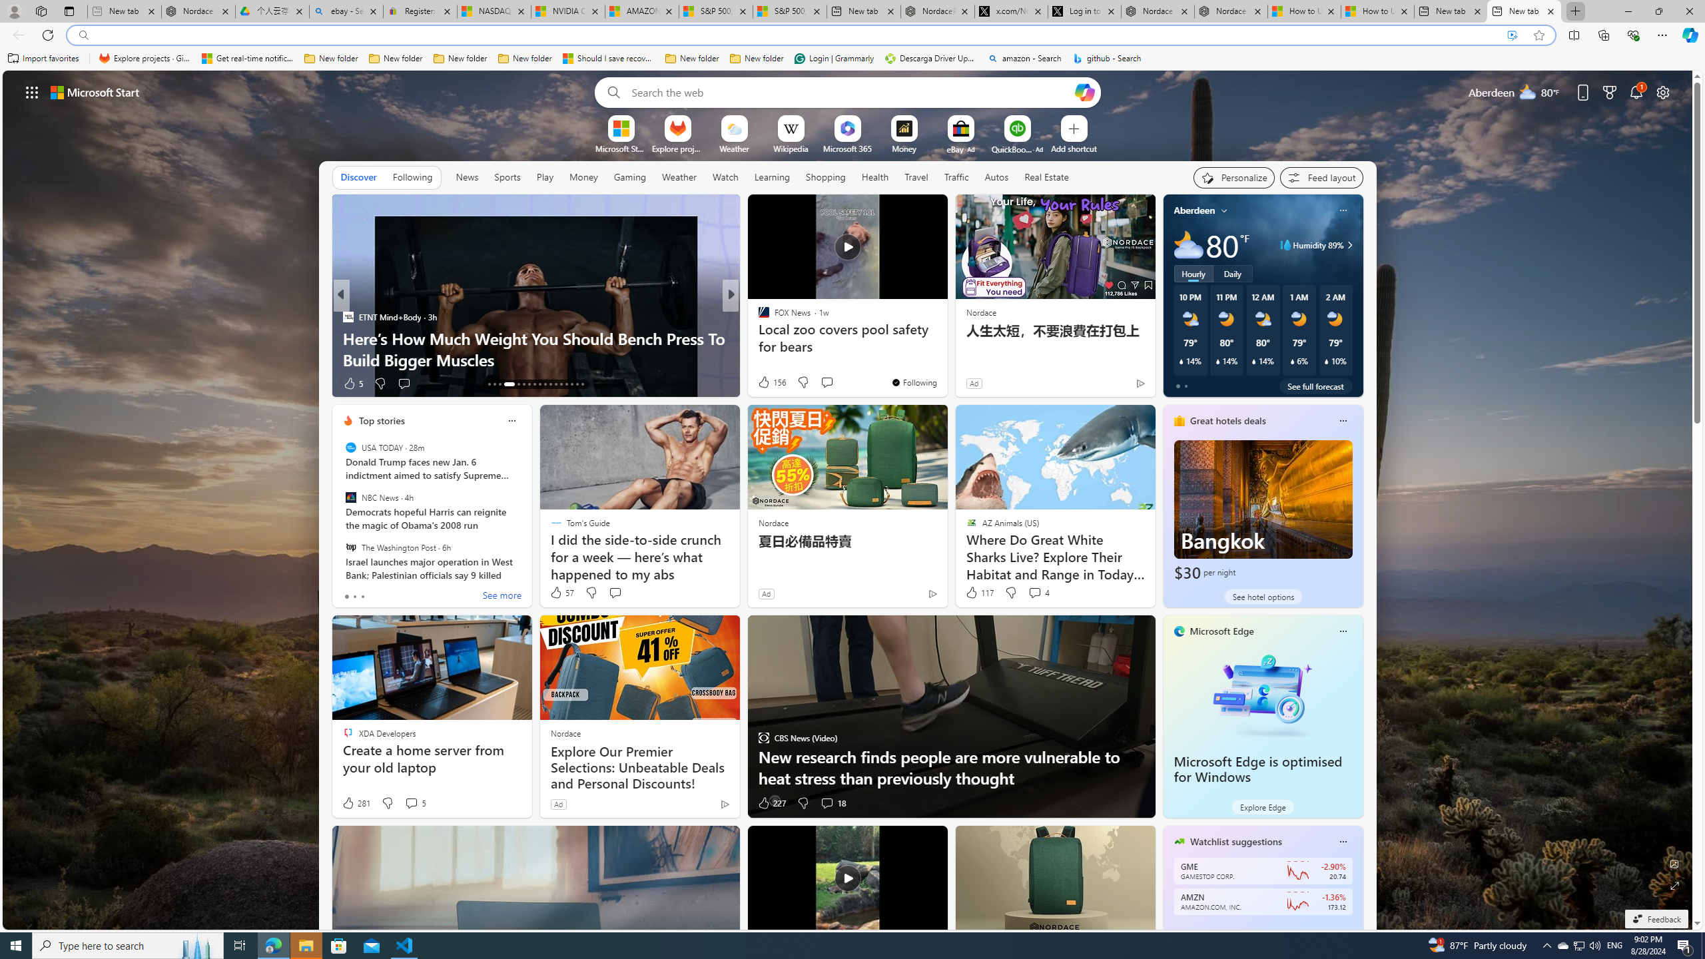 Image resolution: width=1705 pixels, height=959 pixels. I want to click on AutomationID: tab-20, so click(534, 384).